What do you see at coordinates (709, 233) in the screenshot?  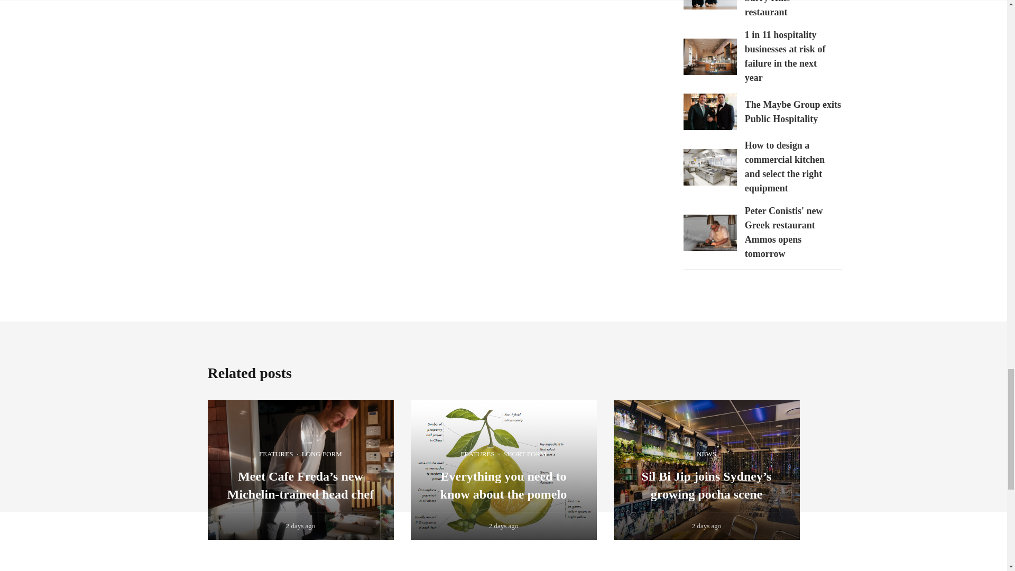 I see `Peter Conistis' new Greek restaurant Ammos opens tomorrow` at bounding box center [709, 233].